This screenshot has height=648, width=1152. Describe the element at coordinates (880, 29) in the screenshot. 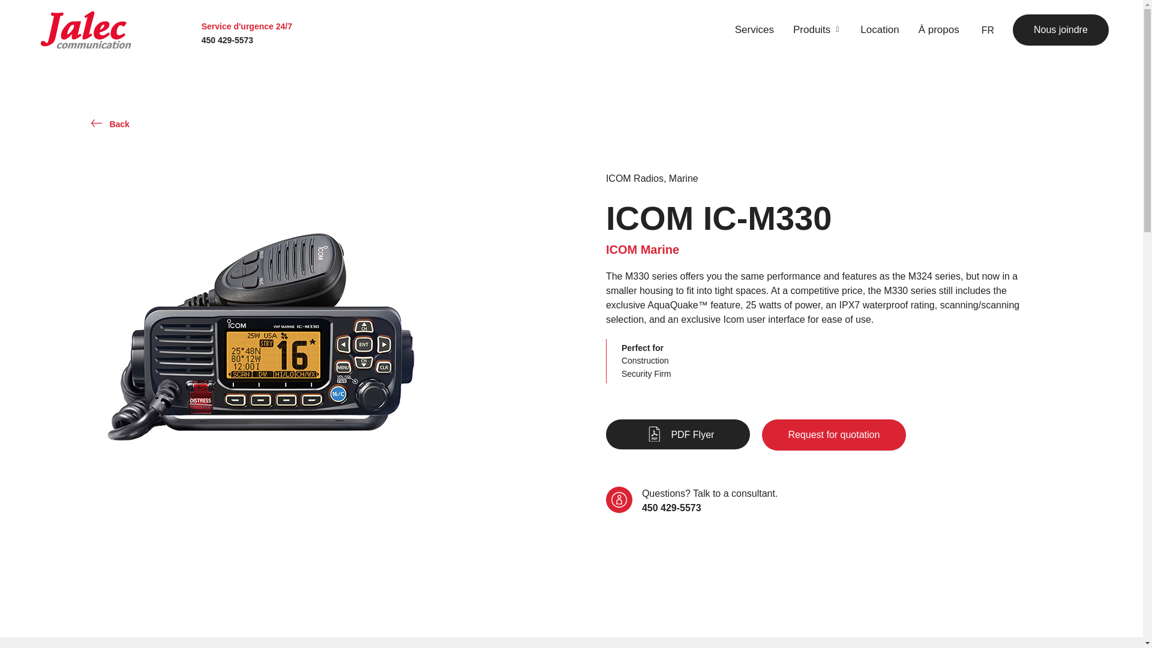

I see `Location` at that location.